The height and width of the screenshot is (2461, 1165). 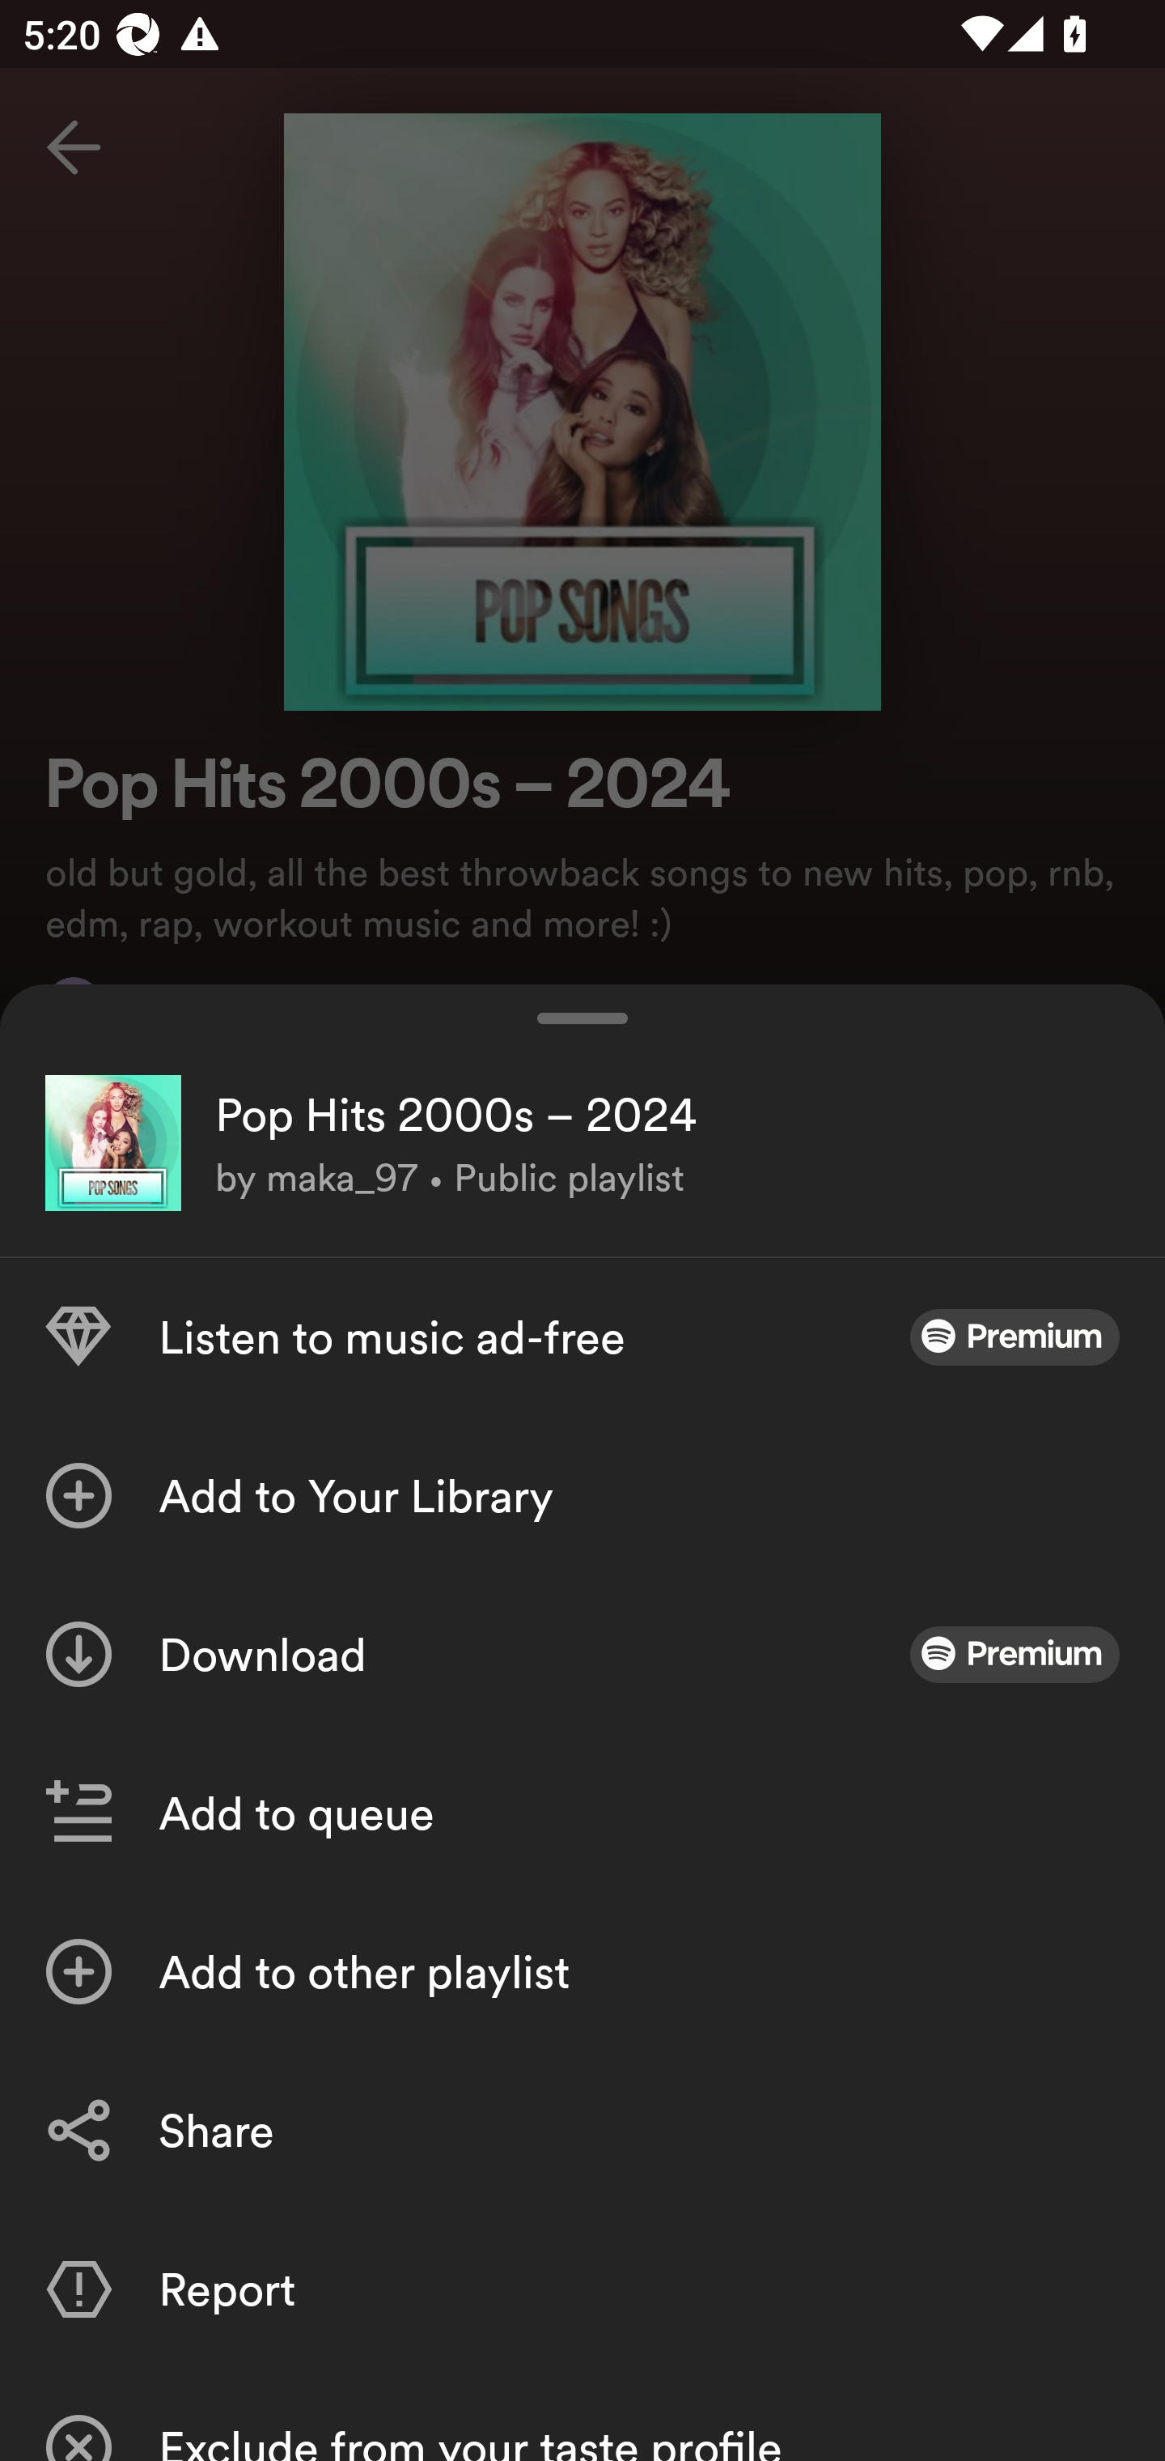 What do you see at coordinates (582, 2131) in the screenshot?
I see `Share` at bounding box center [582, 2131].